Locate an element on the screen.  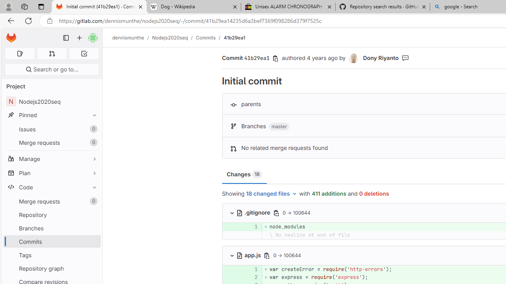
Dog - Wikipedia is located at coordinates (194, 7).